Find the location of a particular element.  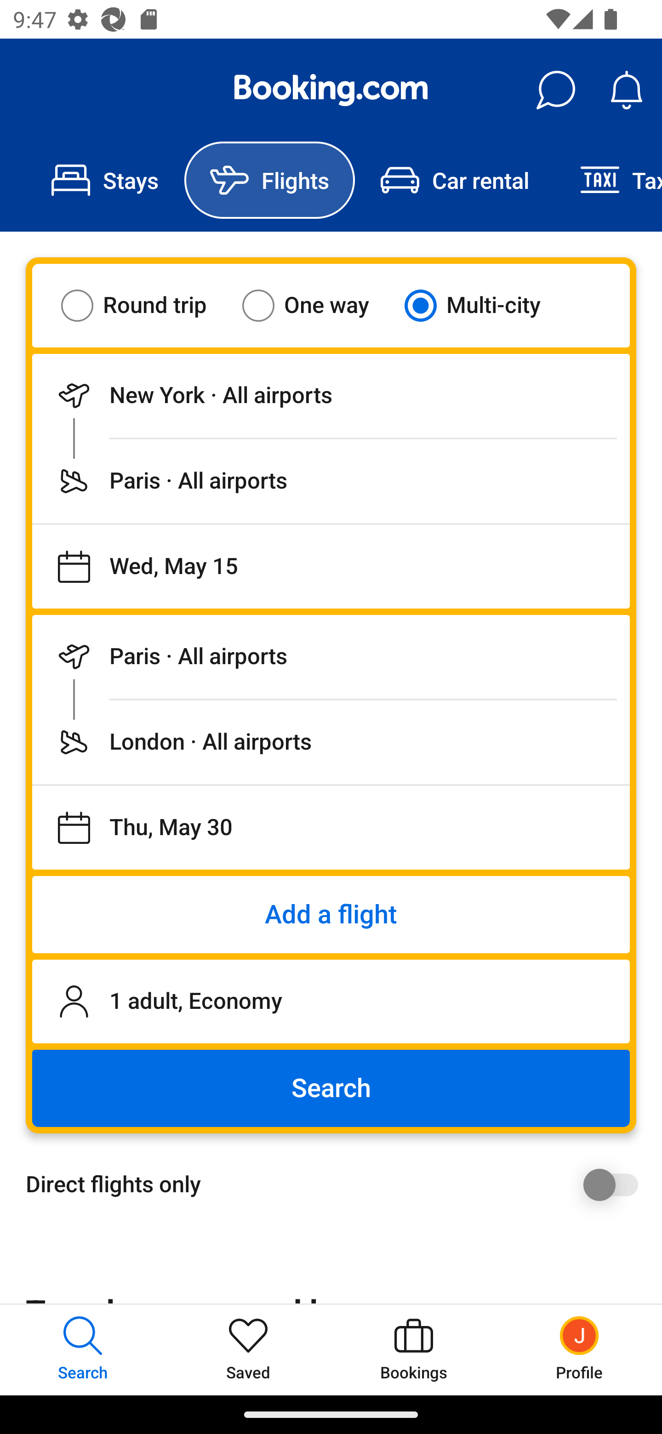

Search is located at coordinates (331, 1088).